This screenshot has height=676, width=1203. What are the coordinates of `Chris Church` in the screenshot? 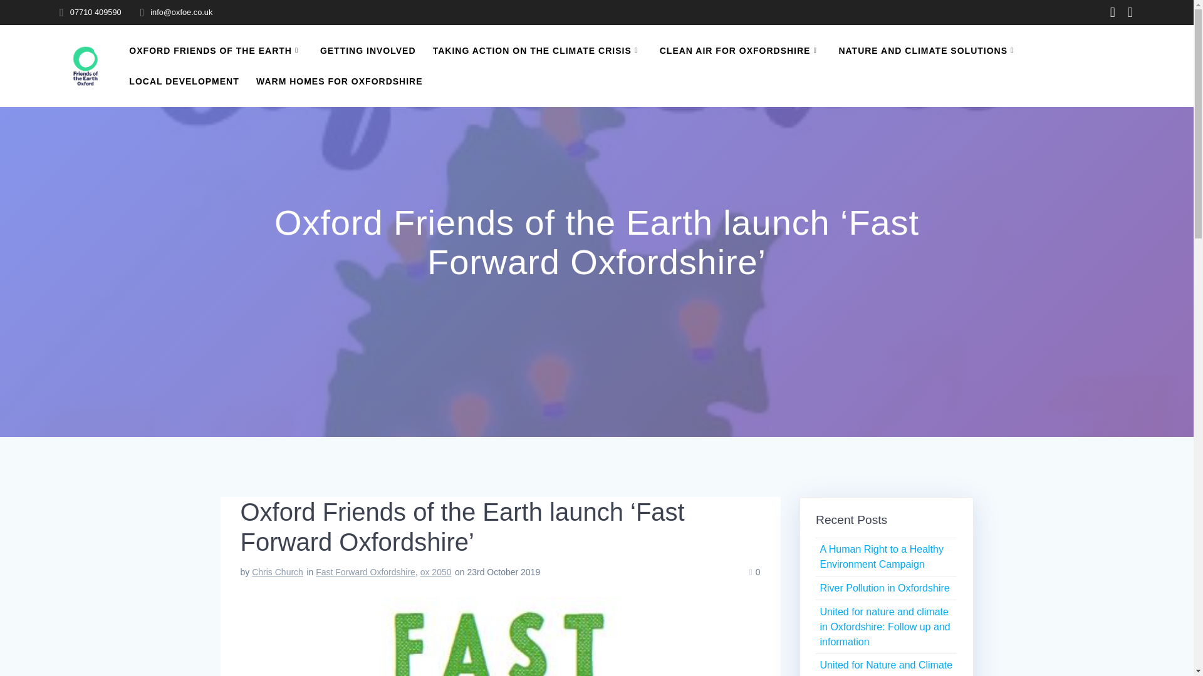 It's located at (277, 572).